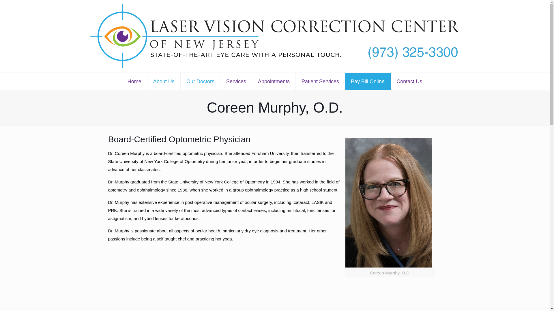 This screenshot has height=311, width=554. I want to click on Patient Services, so click(320, 81).